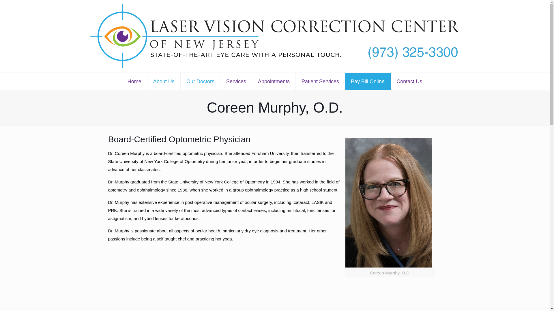 This screenshot has height=311, width=554. I want to click on Patient Services, so click(320, 81).